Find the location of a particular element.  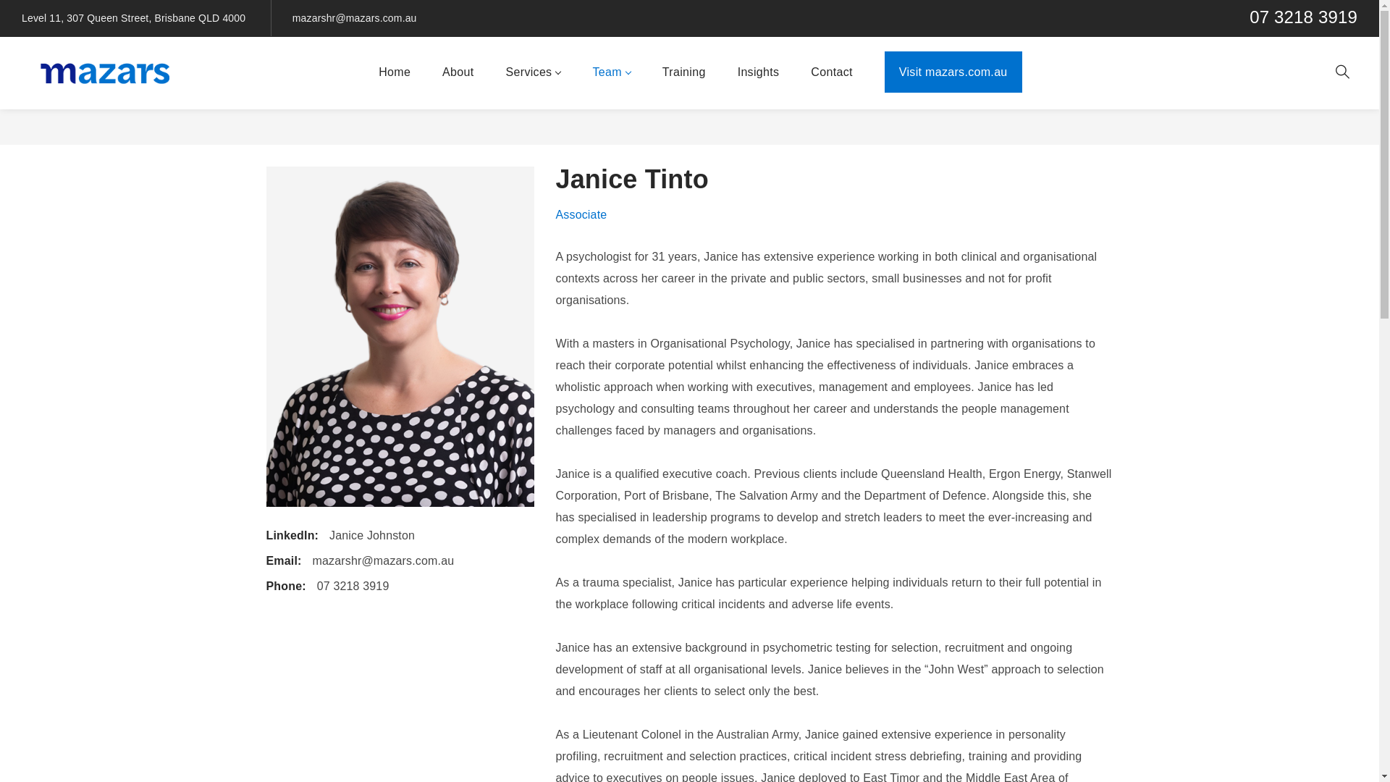

Search is located at coordinates (1095, 107).